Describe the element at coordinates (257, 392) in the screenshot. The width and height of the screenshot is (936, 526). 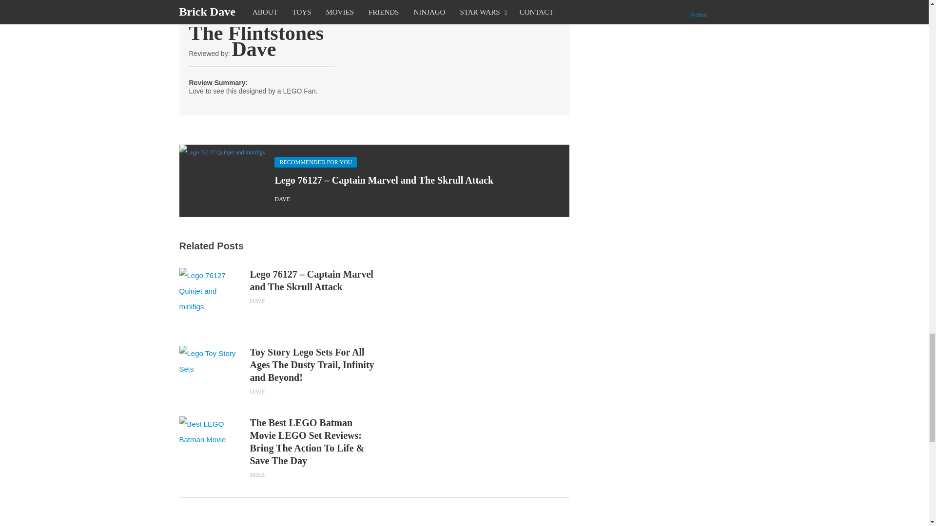
I see `DAVE` at that location.